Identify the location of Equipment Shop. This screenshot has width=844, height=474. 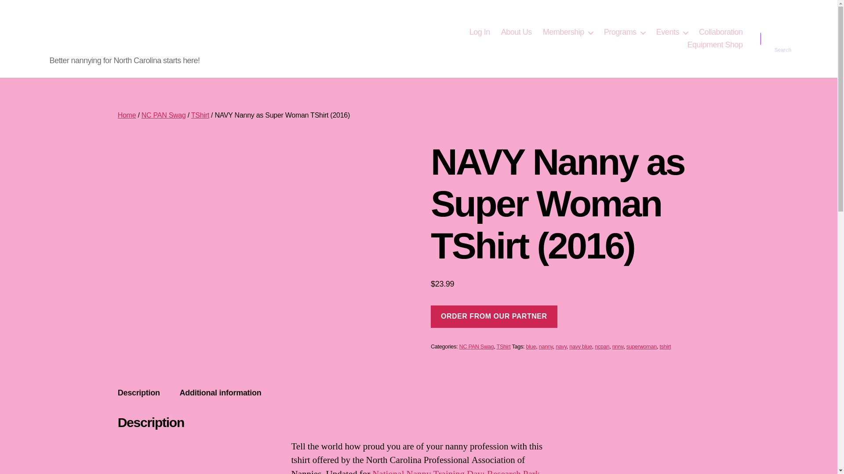
(715, 45).